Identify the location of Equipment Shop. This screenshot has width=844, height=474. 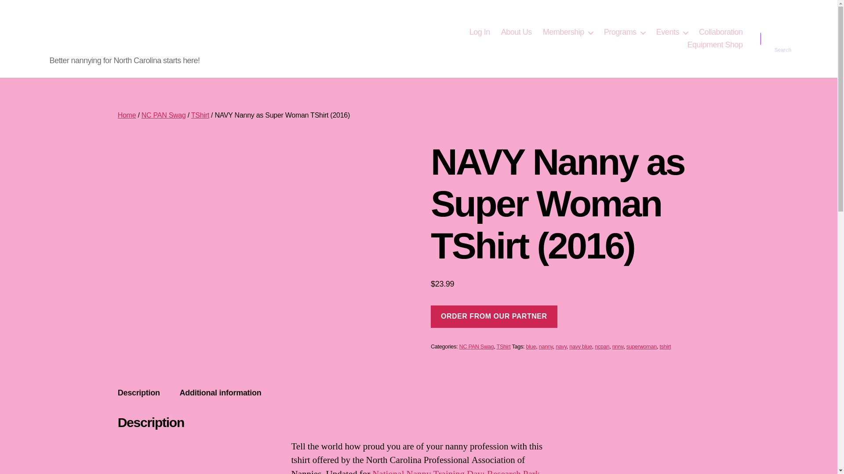
(715, 45).